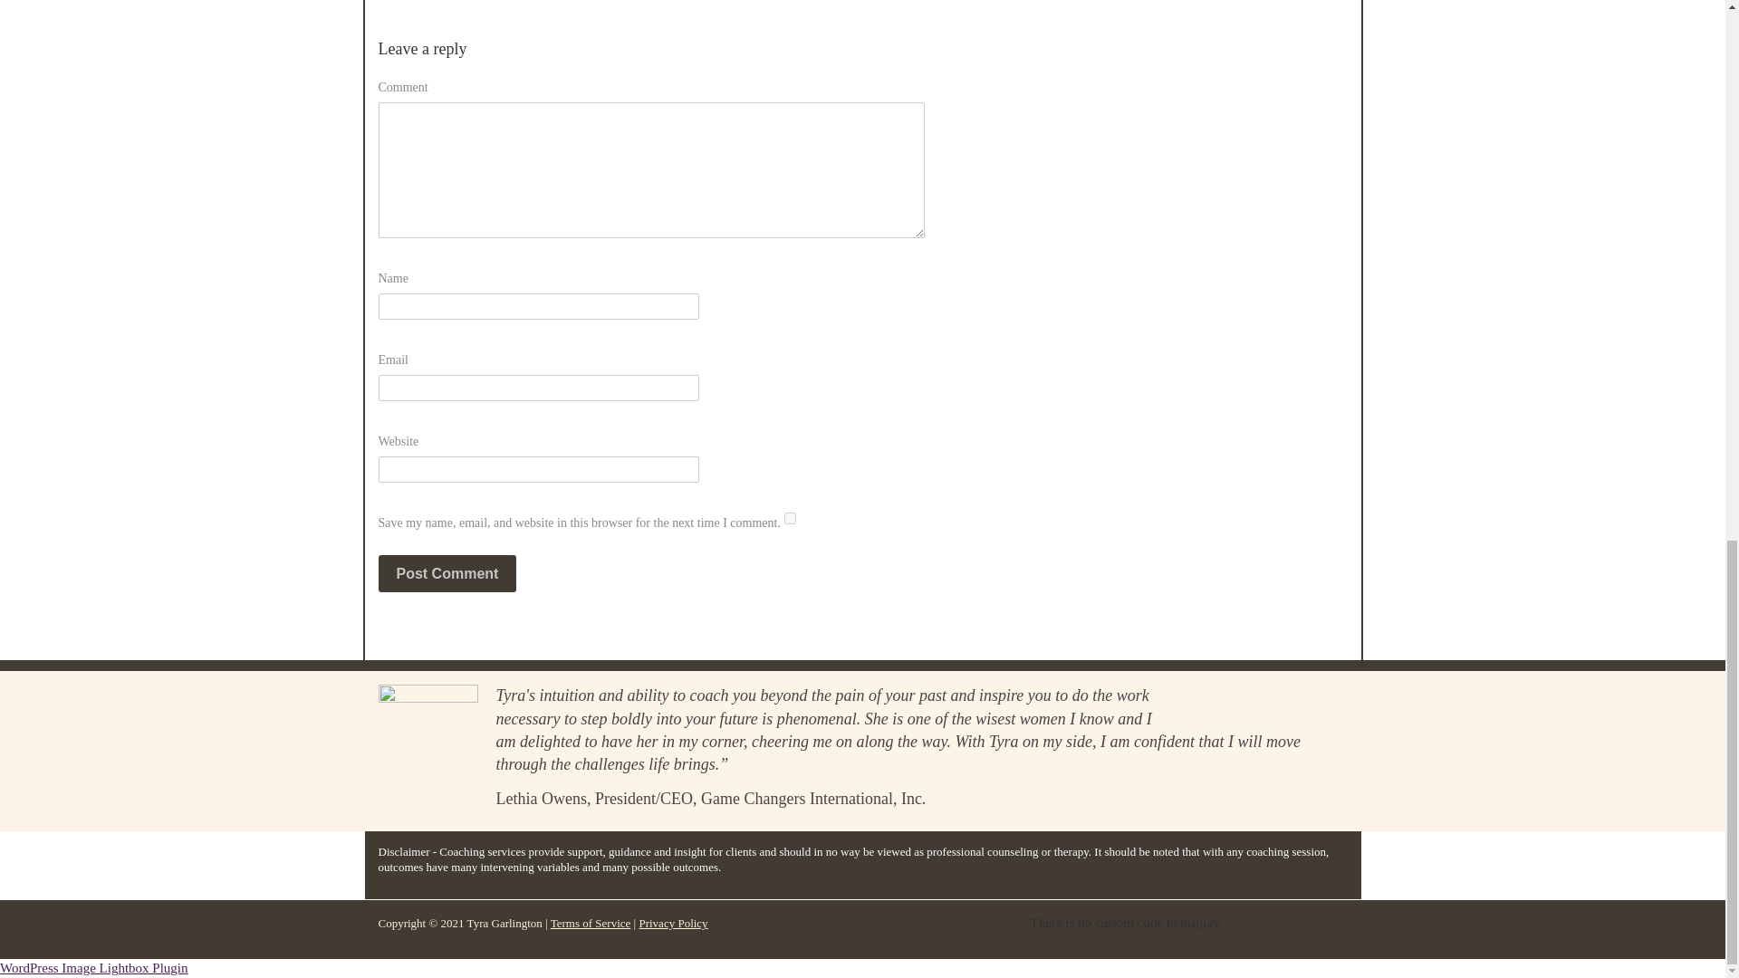  I want to click on yes, so click(790, 518).